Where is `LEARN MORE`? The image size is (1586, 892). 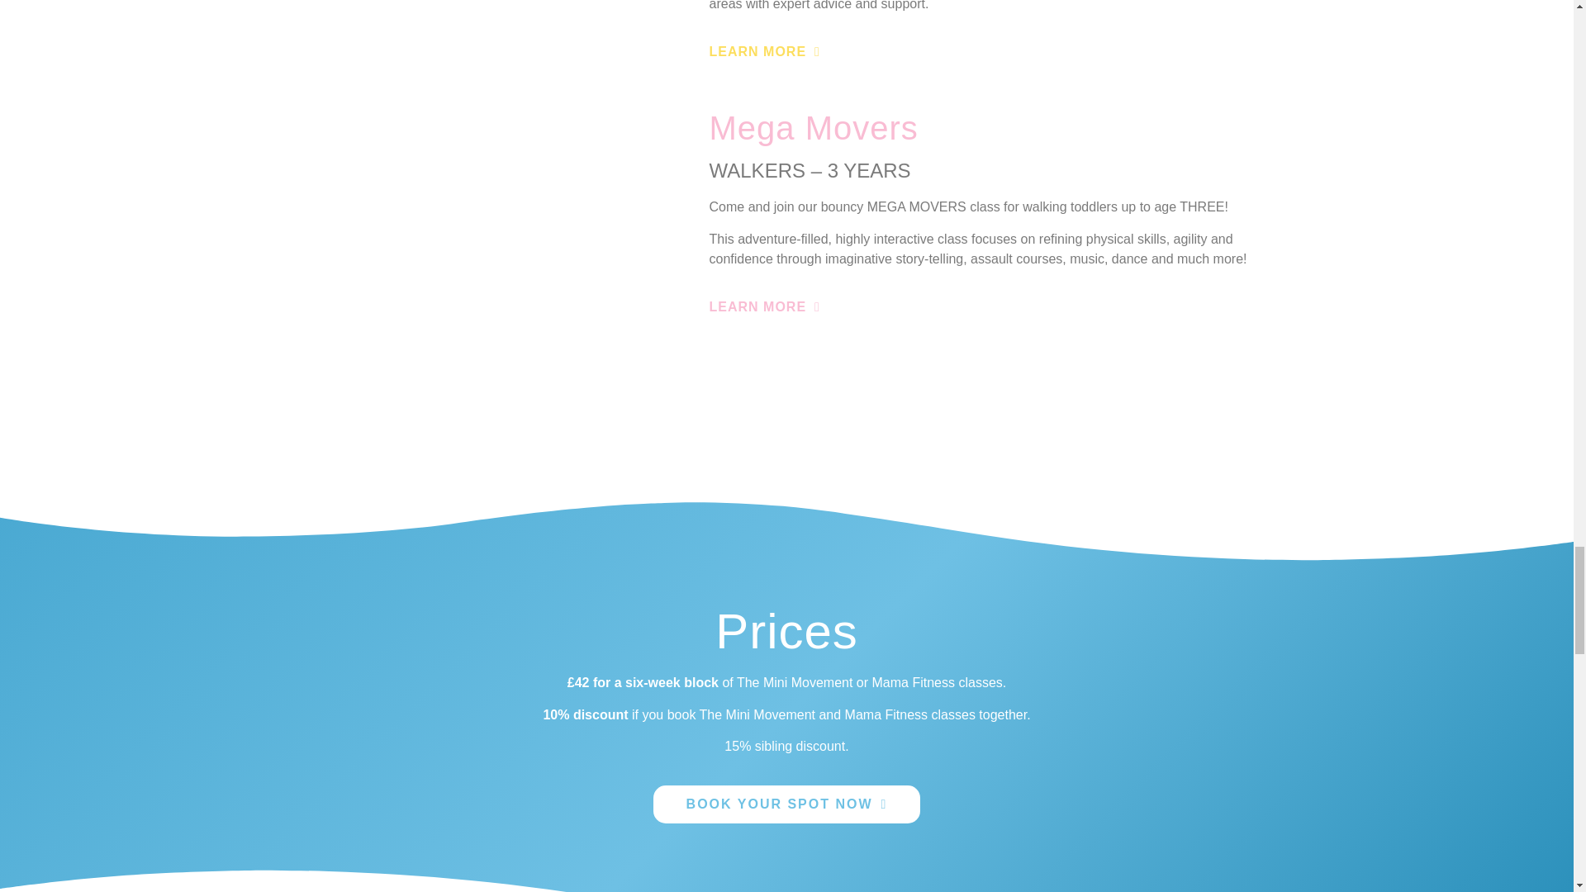 LEARN MORE is located at coordinates (764, 52).